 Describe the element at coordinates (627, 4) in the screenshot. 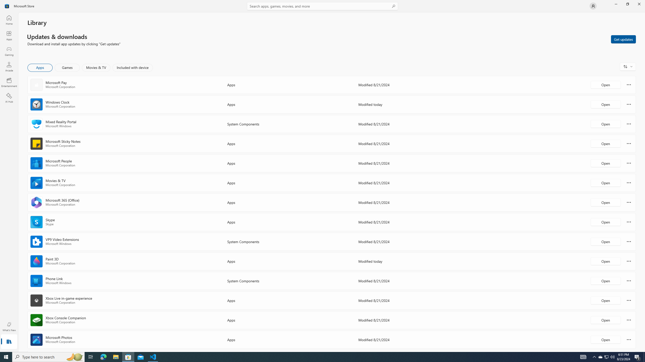

I see `Restore Microsoft Store` at that location.